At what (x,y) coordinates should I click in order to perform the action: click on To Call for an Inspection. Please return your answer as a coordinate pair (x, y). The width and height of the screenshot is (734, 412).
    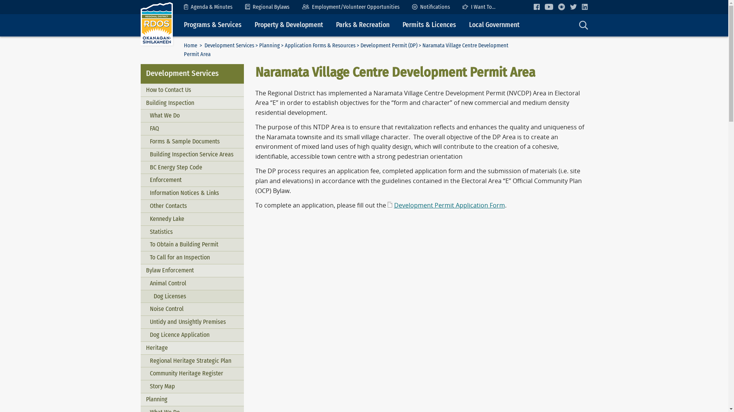
    Looking at the image, I should click on (192, 258).